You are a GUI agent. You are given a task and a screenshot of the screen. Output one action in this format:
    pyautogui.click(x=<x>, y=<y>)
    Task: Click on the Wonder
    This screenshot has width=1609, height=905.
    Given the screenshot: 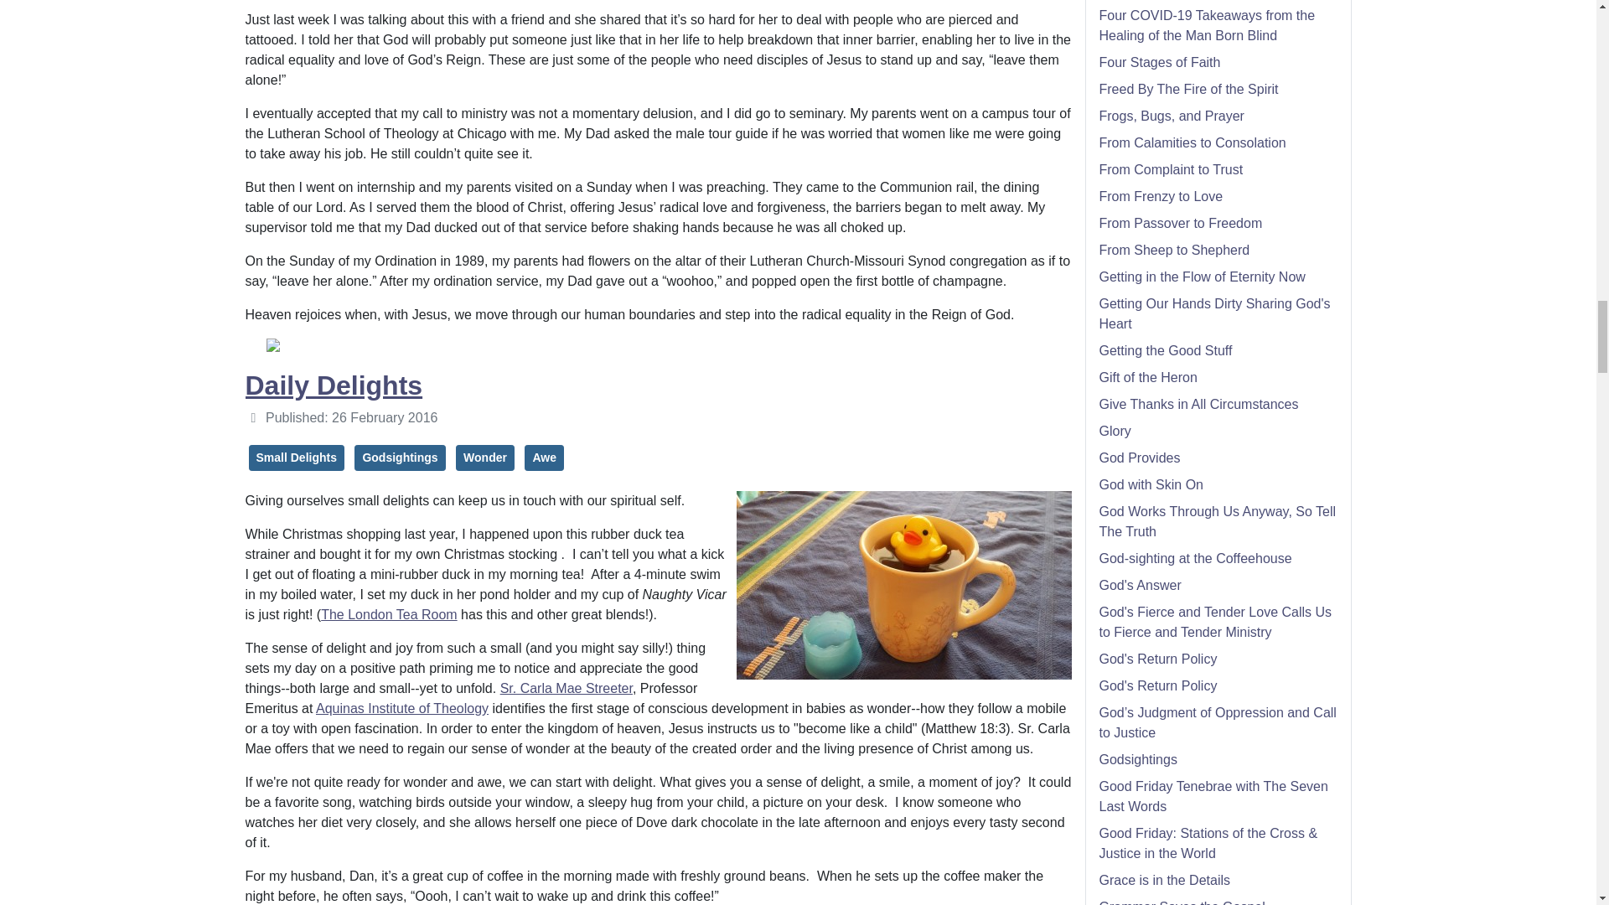 What is the action you would take?
    pyautogui.click(x=484, y=458)
    